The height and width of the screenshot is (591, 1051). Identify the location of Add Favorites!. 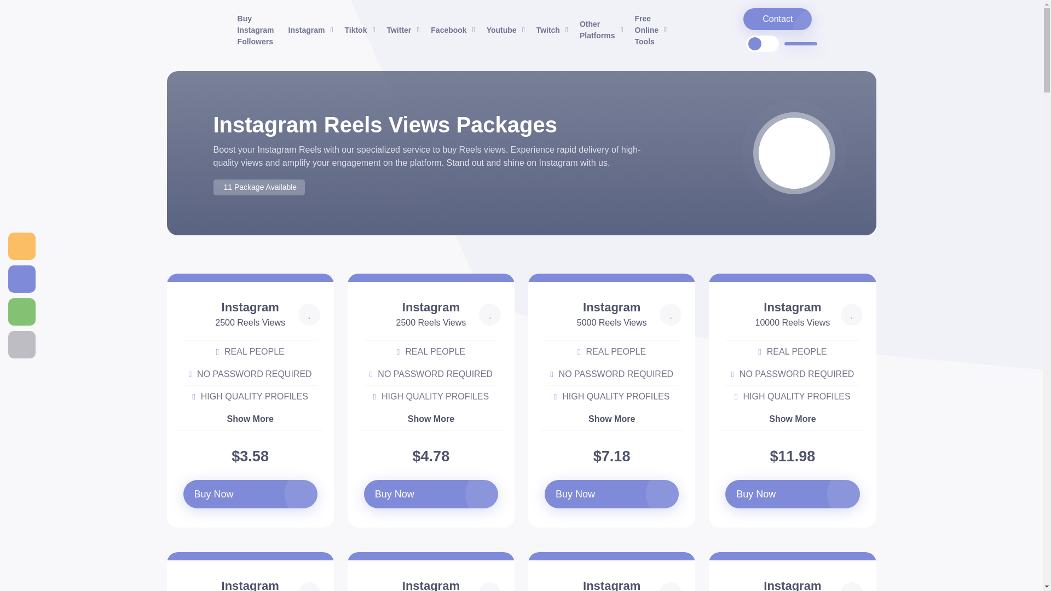
(852, 315).